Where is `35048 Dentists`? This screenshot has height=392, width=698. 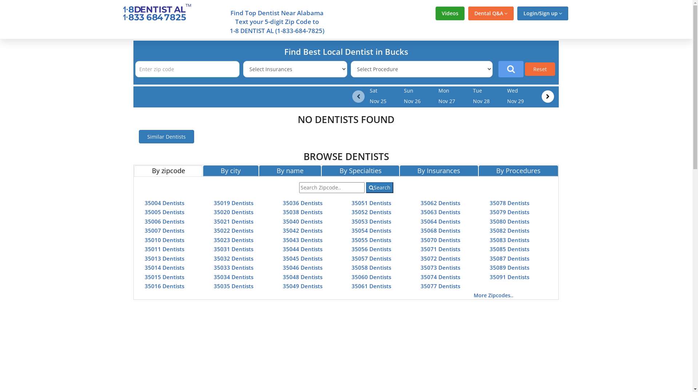
35048 Dentists is located at coordinates (302, 277).